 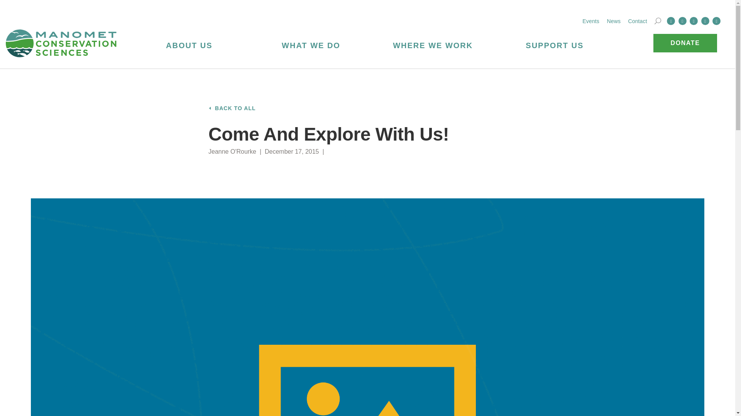 I want to click on Search, so click(x=658, y=21).